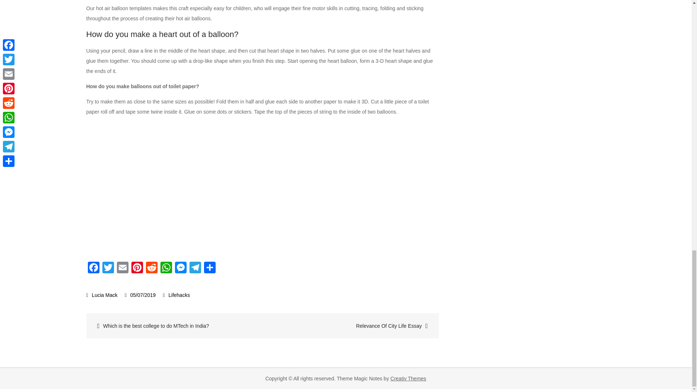  I want to click on Lifehacks, so click(179, 295).